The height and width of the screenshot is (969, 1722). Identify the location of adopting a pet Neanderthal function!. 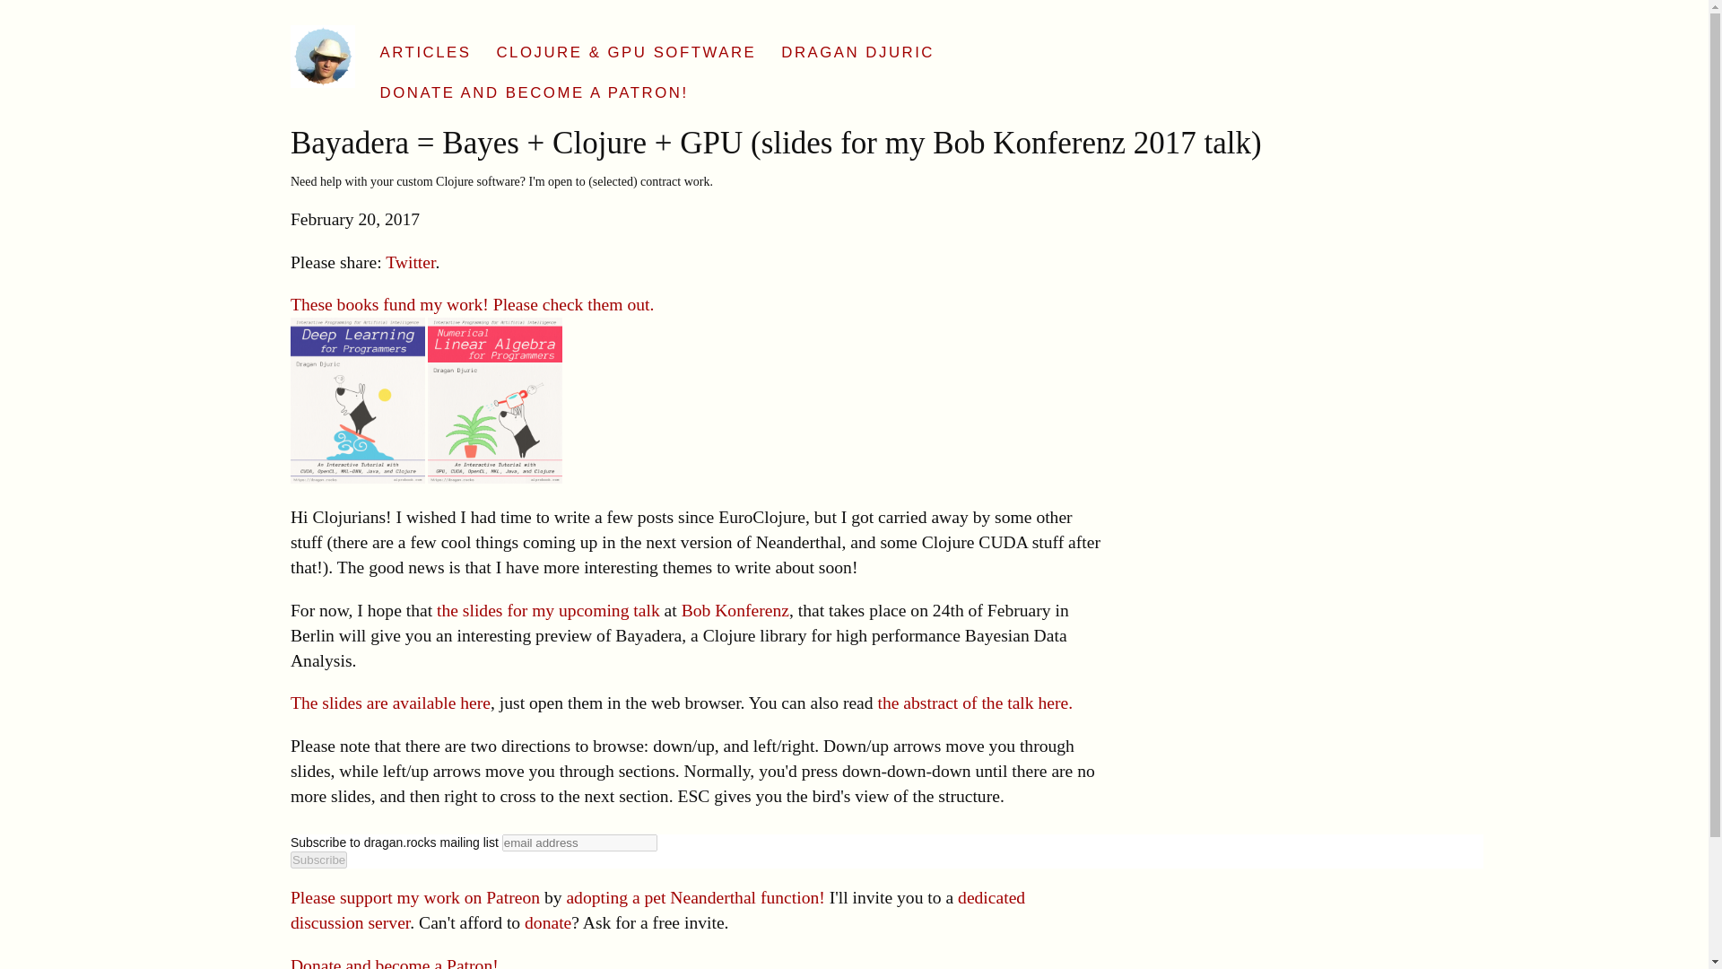
(695, 897).